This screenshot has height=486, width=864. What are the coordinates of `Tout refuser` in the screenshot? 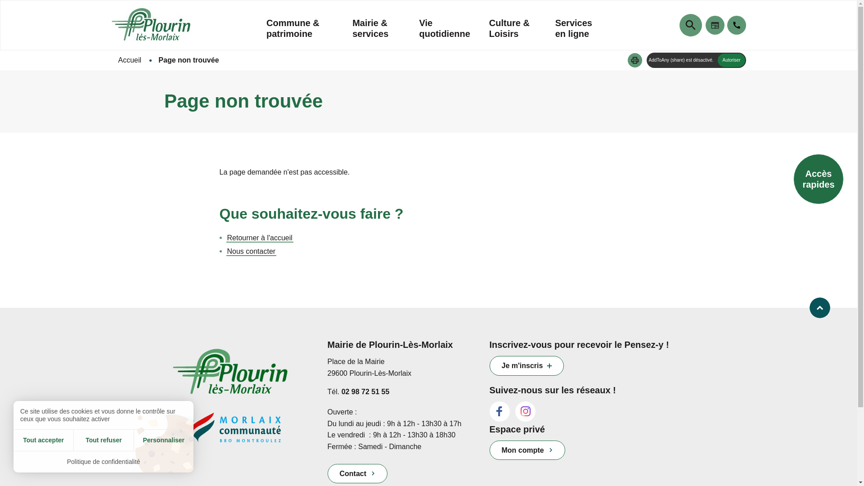 It's located at (103, 440).